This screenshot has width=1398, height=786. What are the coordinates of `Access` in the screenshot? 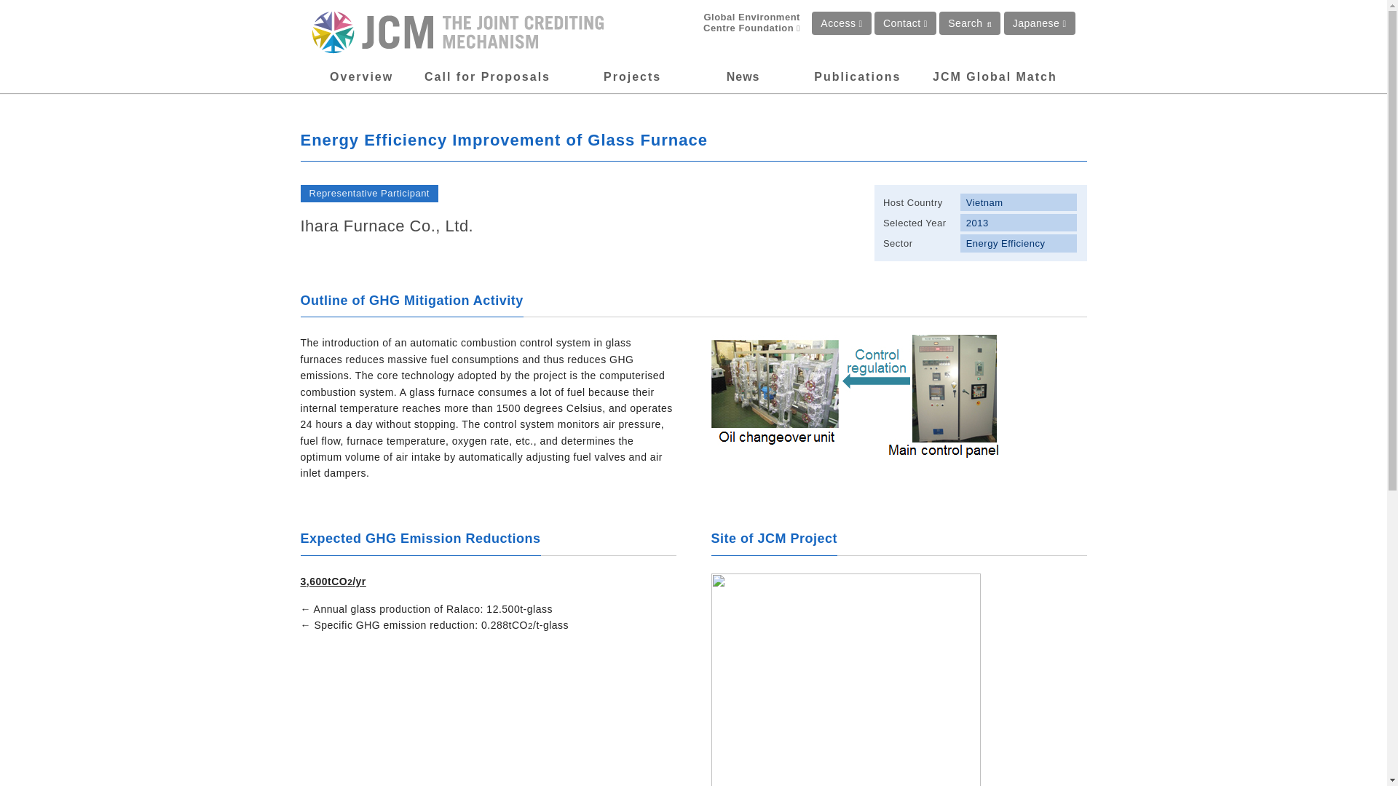 It's located at (842, 23).